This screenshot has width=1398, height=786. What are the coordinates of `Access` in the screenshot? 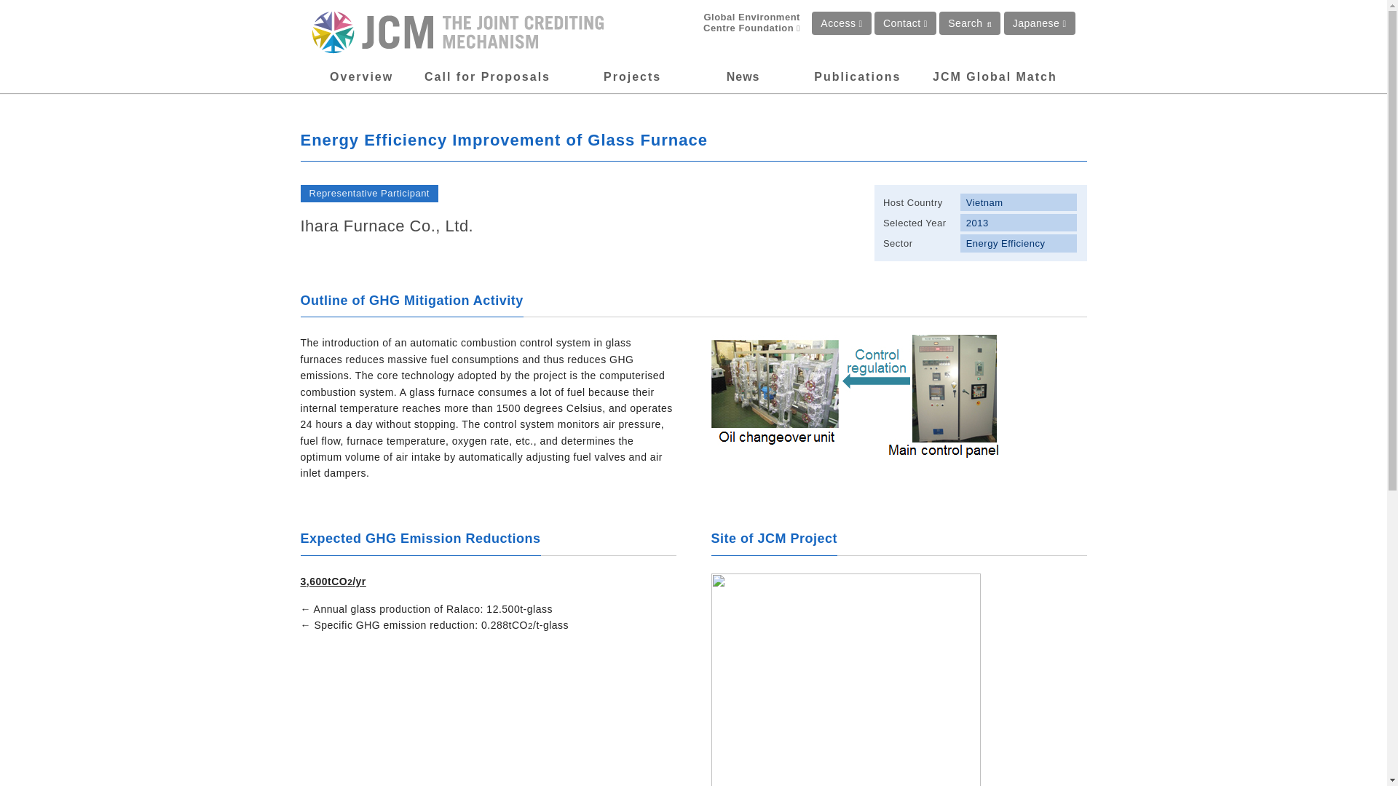 It's located at (842, 23).